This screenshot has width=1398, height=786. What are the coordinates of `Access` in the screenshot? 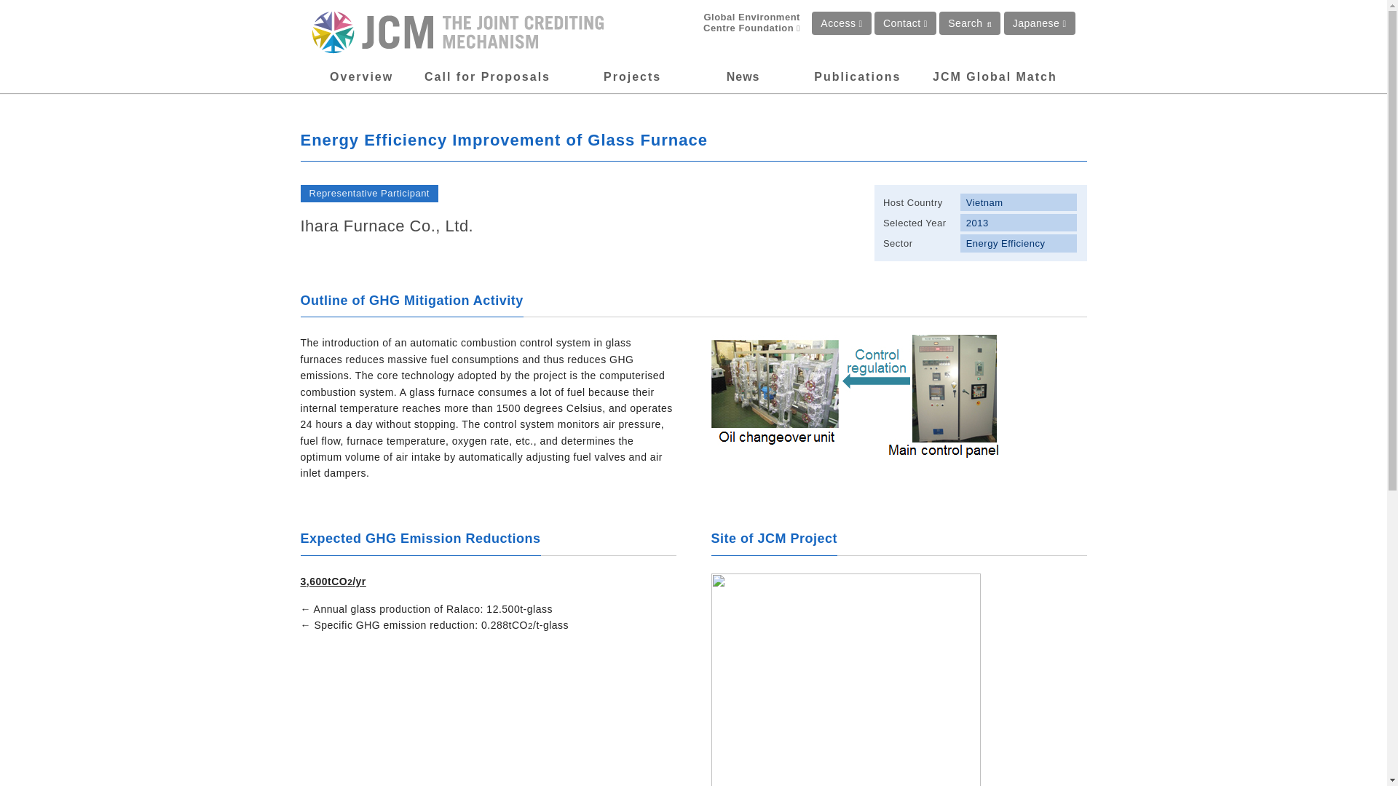 It's located at (842, 23).